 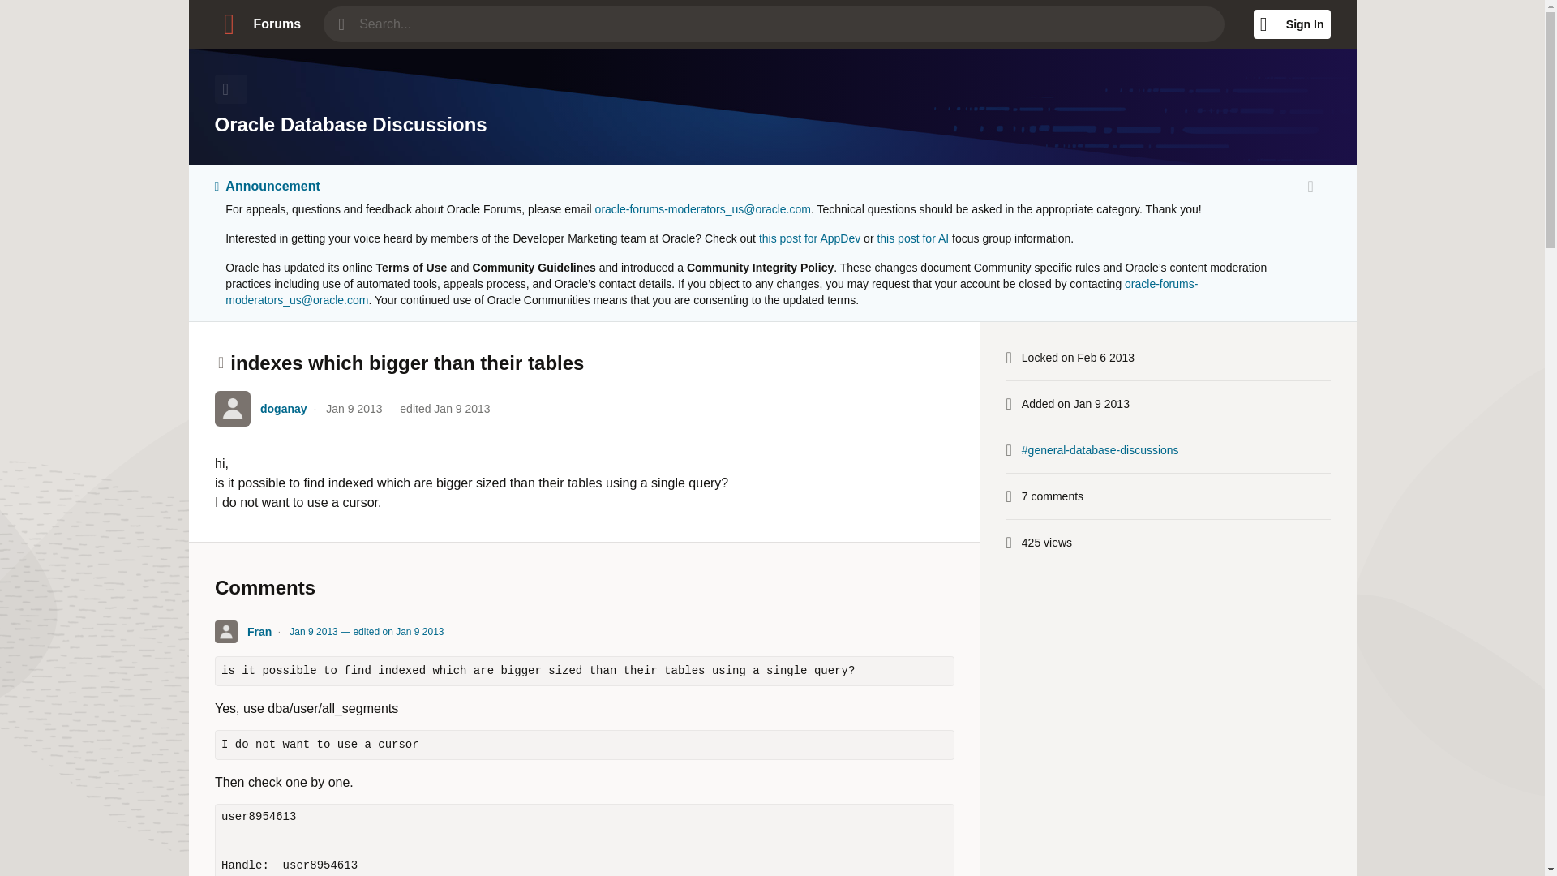 What do you see at coordinates (809, 238) in the screenshot?
I see `this post for AppDev` at bounding box center [809, 238].